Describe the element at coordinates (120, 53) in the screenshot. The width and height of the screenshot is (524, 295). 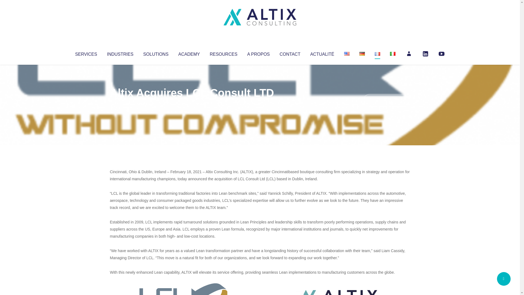
I see `INDUSTRIES` at that location.